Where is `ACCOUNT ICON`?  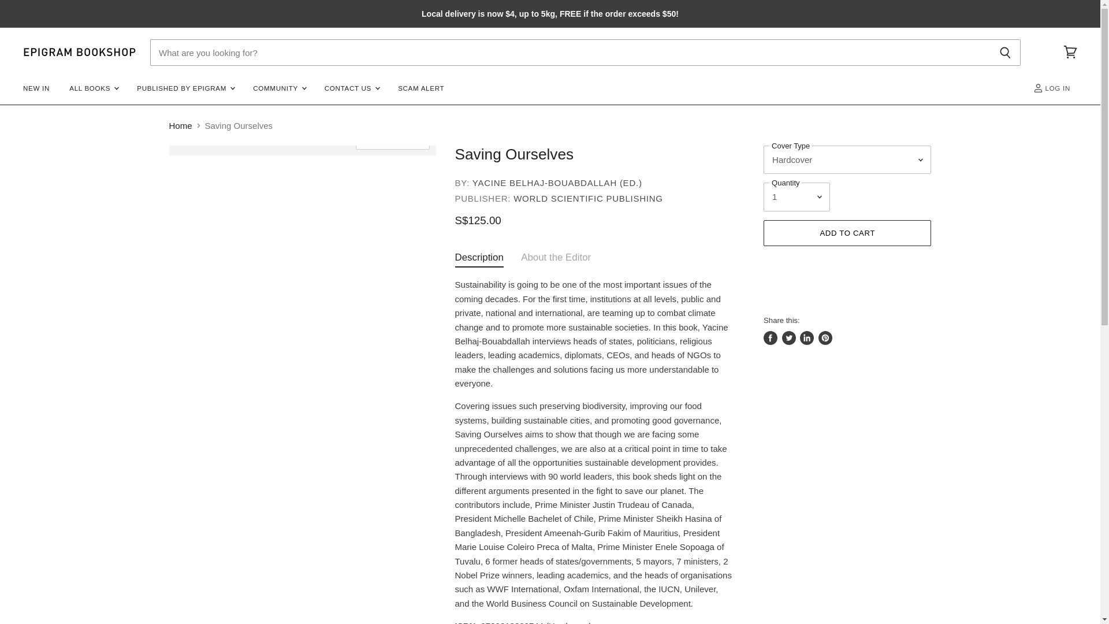 ACCOUNT ICON is located at coordinates (1039, 88).